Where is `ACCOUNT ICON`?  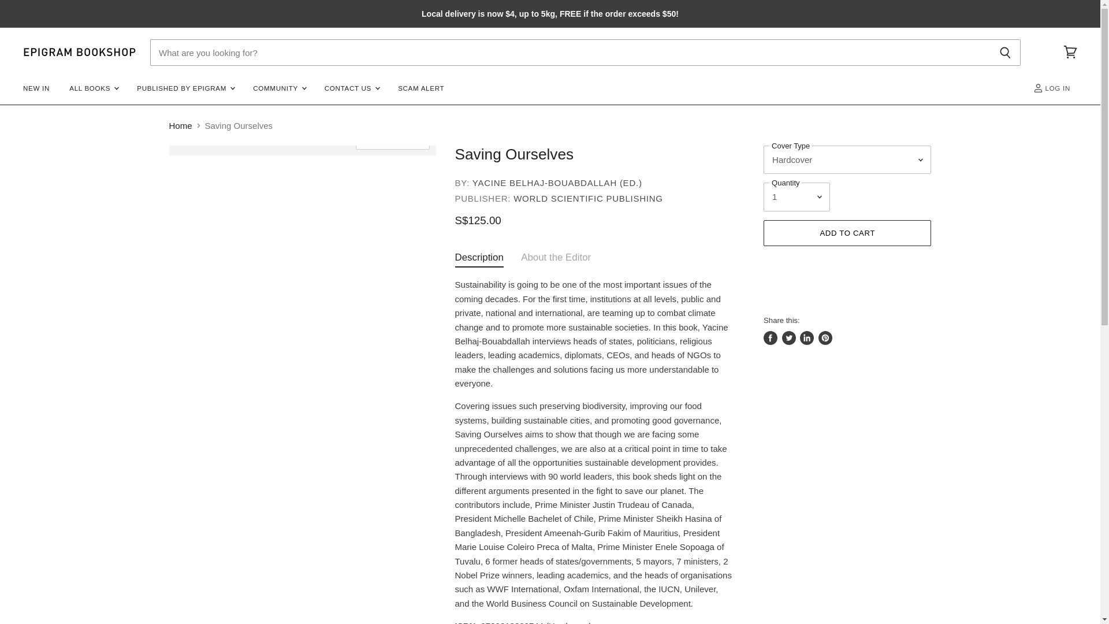 ACCOUNT ICON is located at coordinates (1039, 88).